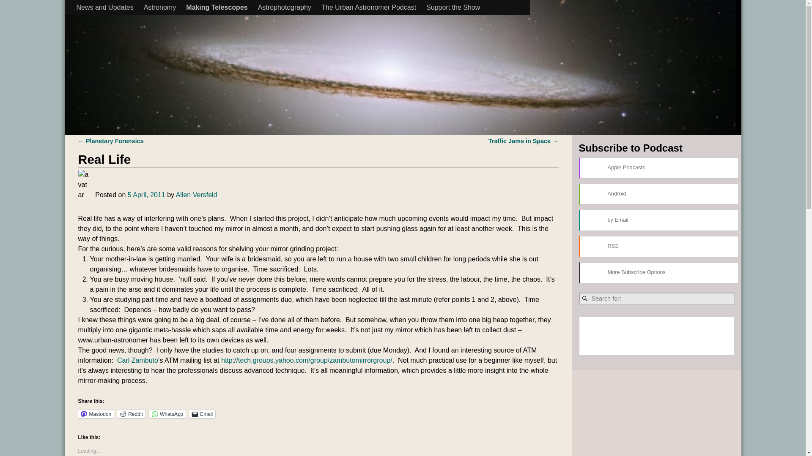  What do you see at coordinates (167, 414) in the screenshot?
I see `Click to share on WhatsApp` at bounding box center [167, 414].